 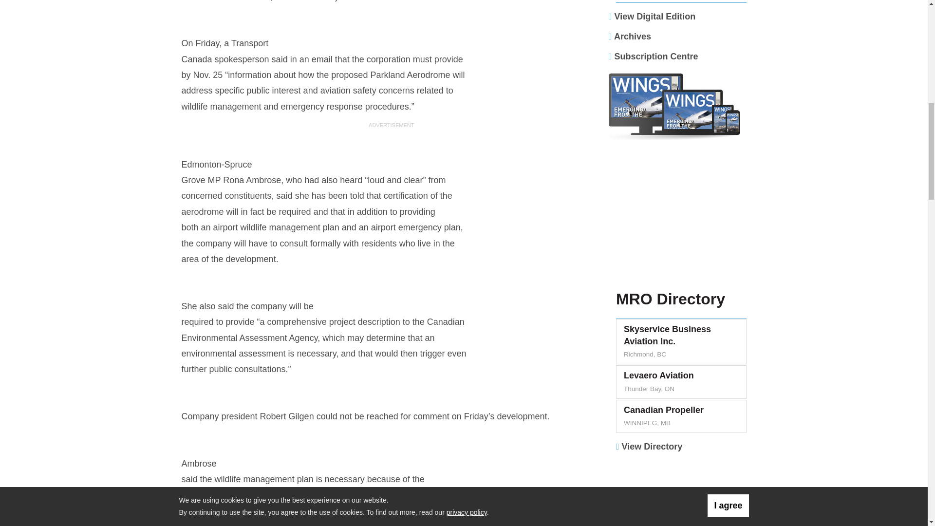 I want to click on 3rd party ad content, so click(x=681, y=219).